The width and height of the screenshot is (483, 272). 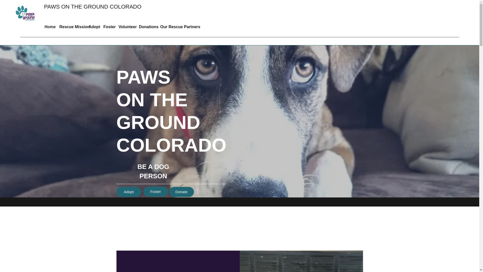 What do you see at coordinates (108, 27) in the screenshot?
I see `Foster` at bounding box center [108, 27].